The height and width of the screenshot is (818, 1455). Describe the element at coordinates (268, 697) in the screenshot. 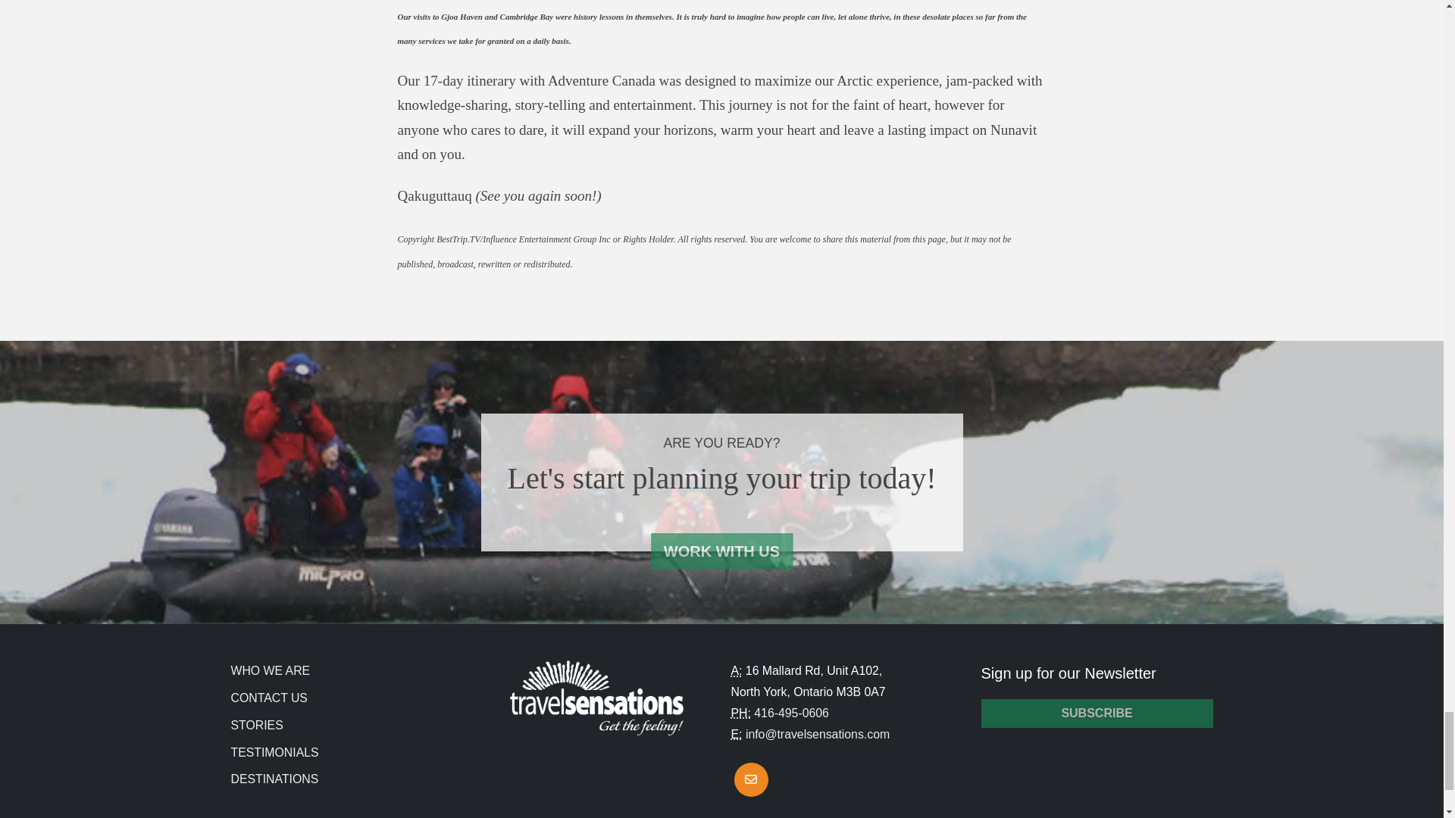

I see `CONTACT US` at that location.